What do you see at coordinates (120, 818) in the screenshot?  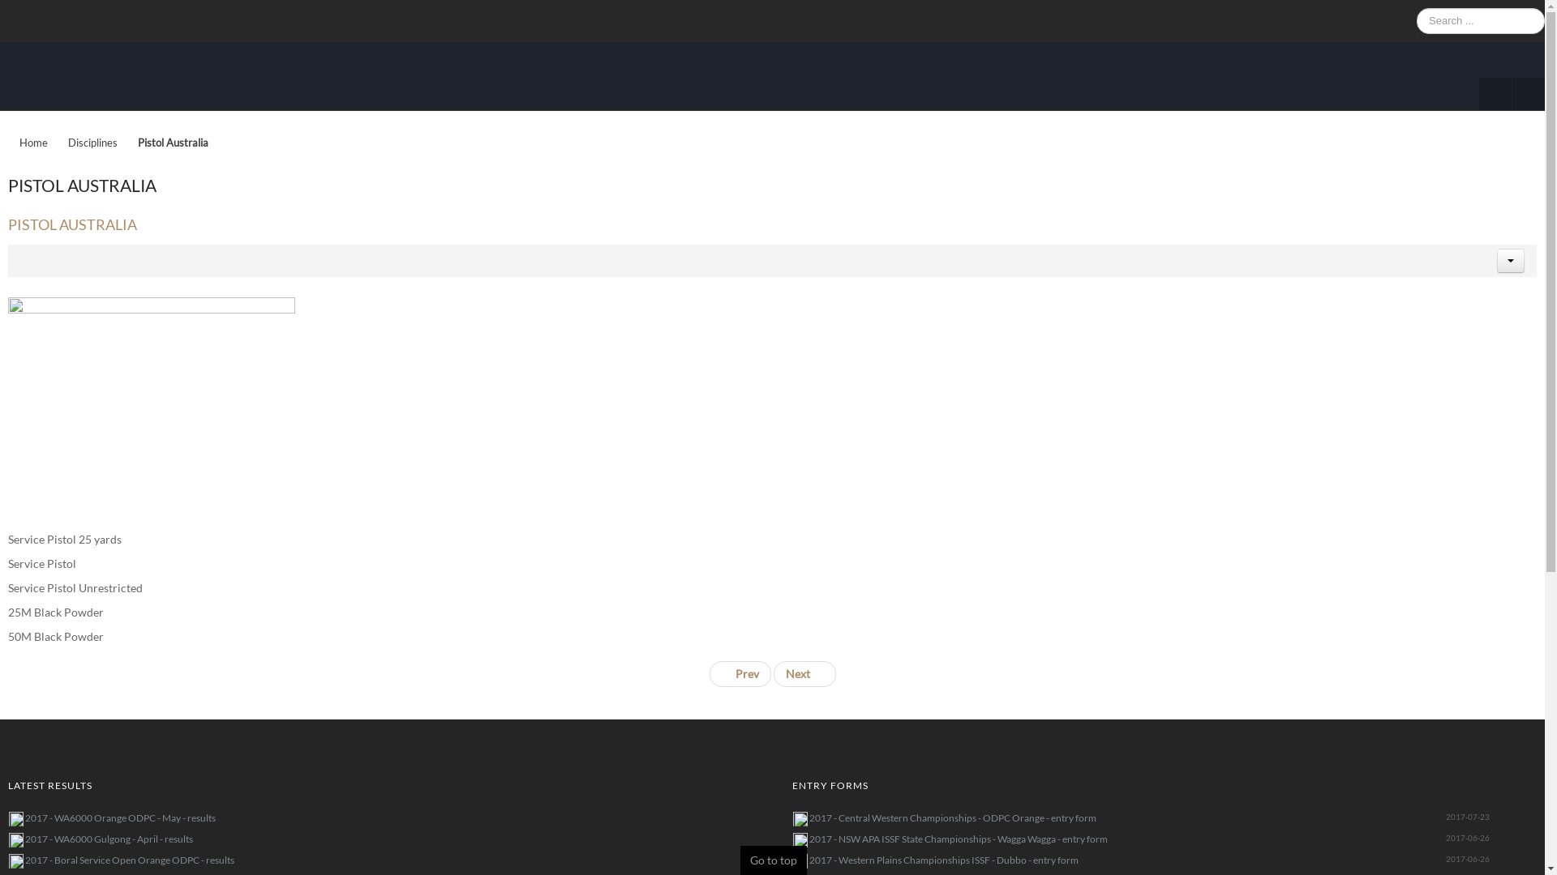 I see `2017 - WA6000 Orange ODPC - May - results` at bounding box center [120, 818].